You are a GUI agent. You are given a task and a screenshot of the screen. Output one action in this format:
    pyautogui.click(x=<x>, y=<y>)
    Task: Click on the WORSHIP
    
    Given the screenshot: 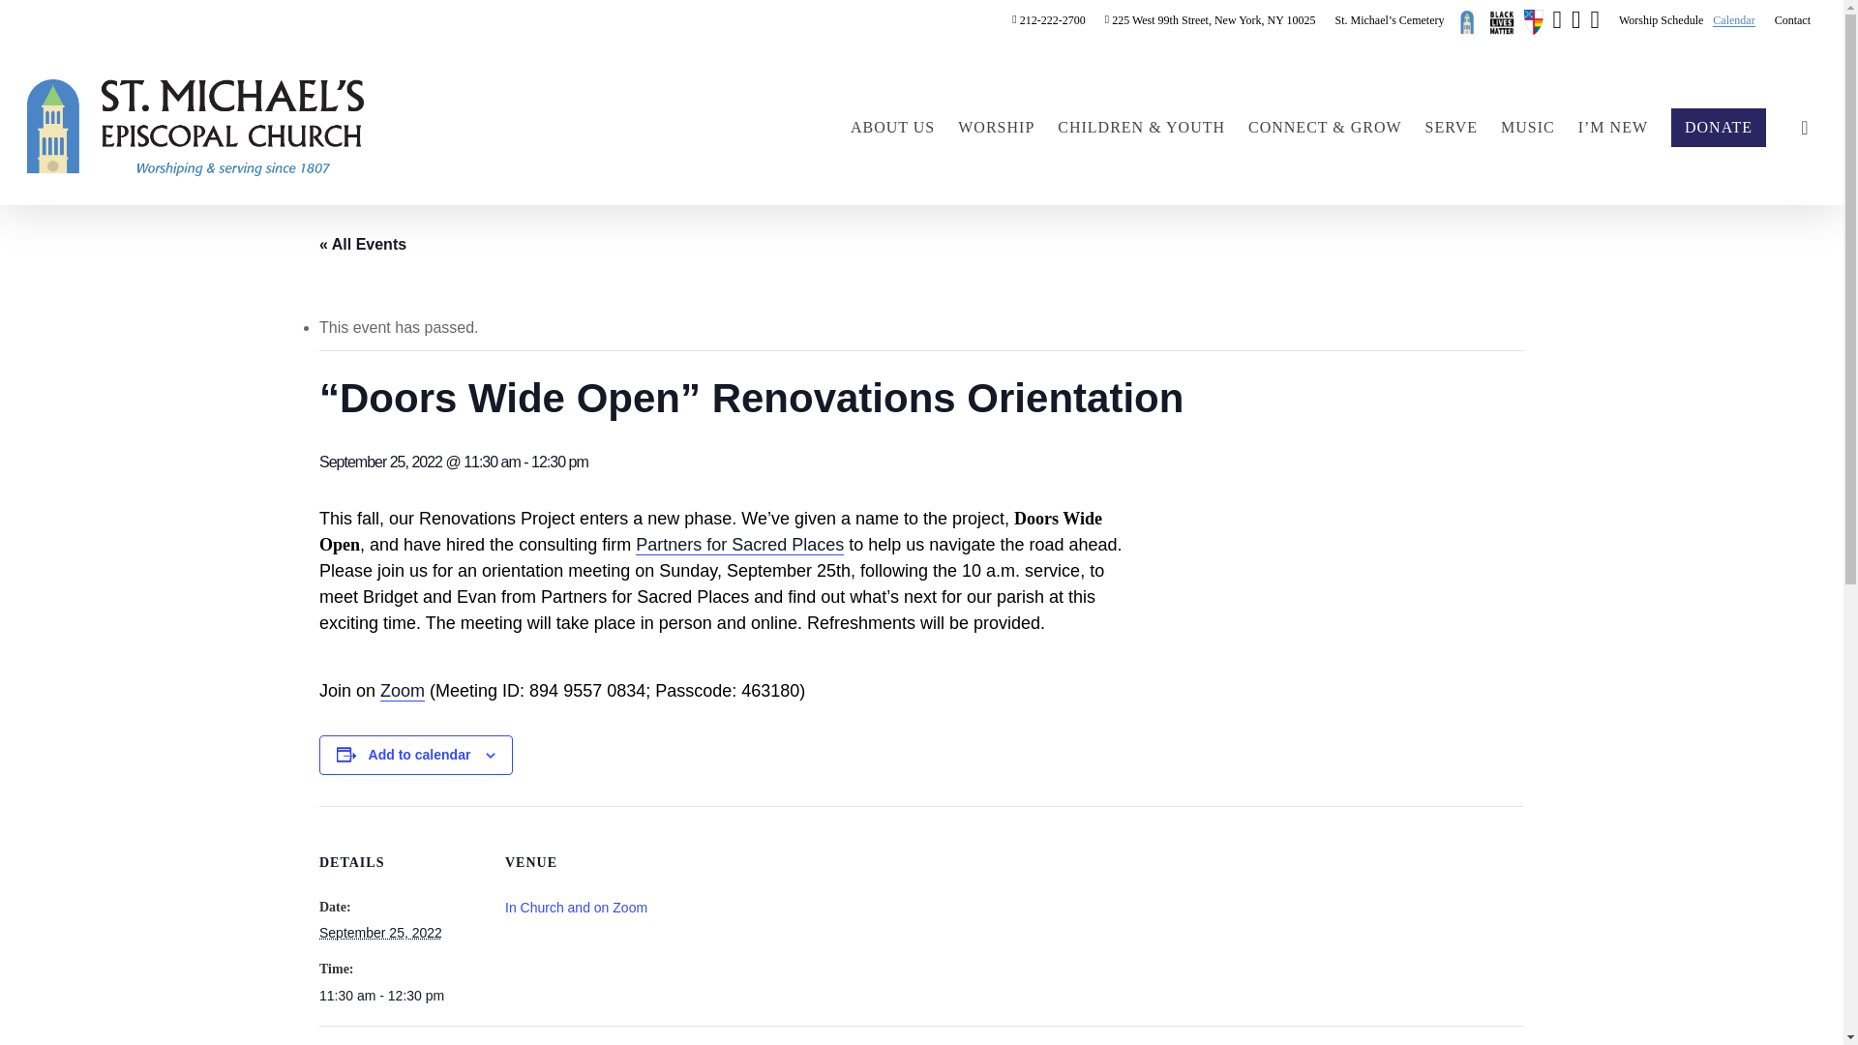 What is the action you would take?
    pyautogui.click(x=997, y=128)
    